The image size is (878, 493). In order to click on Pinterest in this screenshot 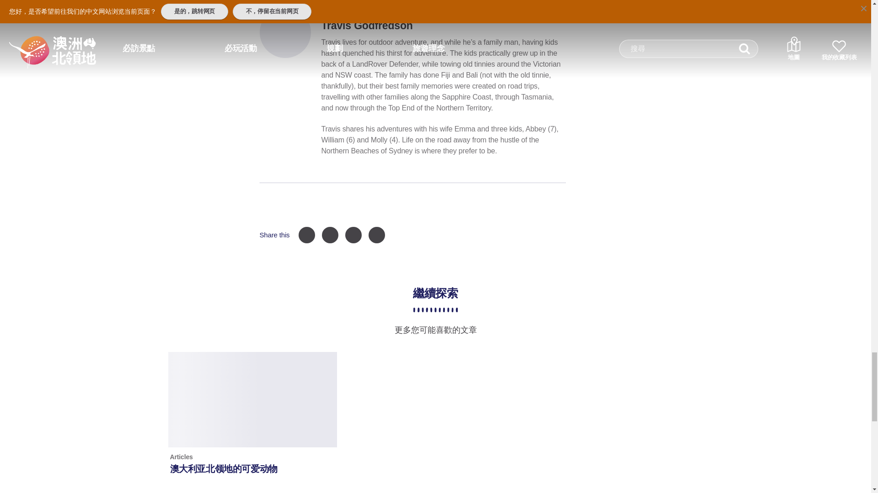, I will do `click(330, 235)`.